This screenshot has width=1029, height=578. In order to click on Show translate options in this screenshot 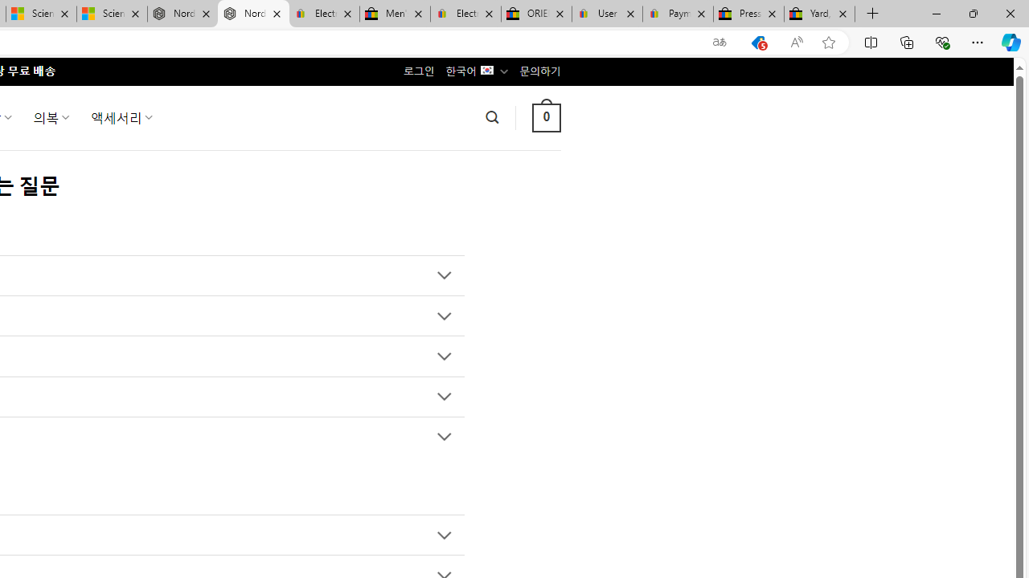, I will do `click(719, 43)`.